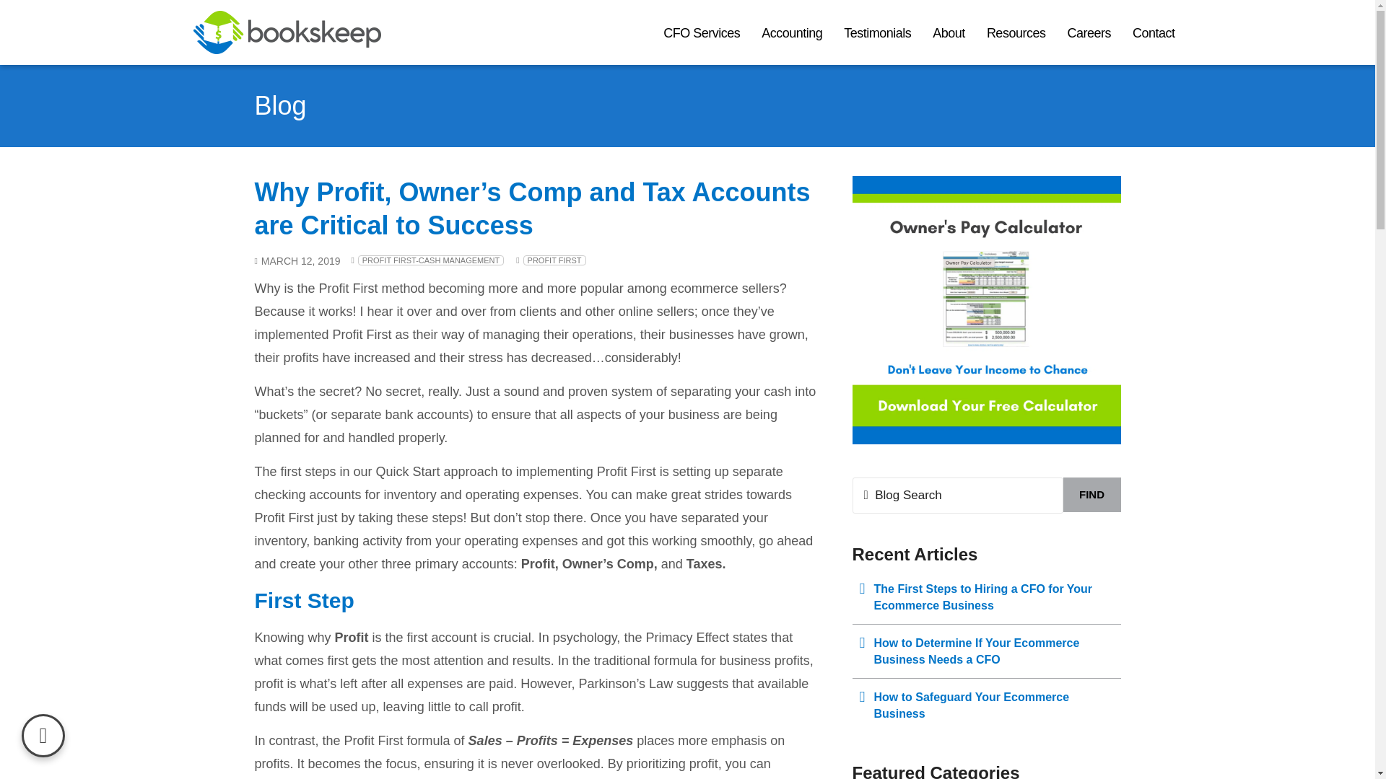 Image resolution: width=1386 pixels, height=779 pixels. Describe the element at coordinates (791, 32) in the screenshot. I see `Accounting` at that location.